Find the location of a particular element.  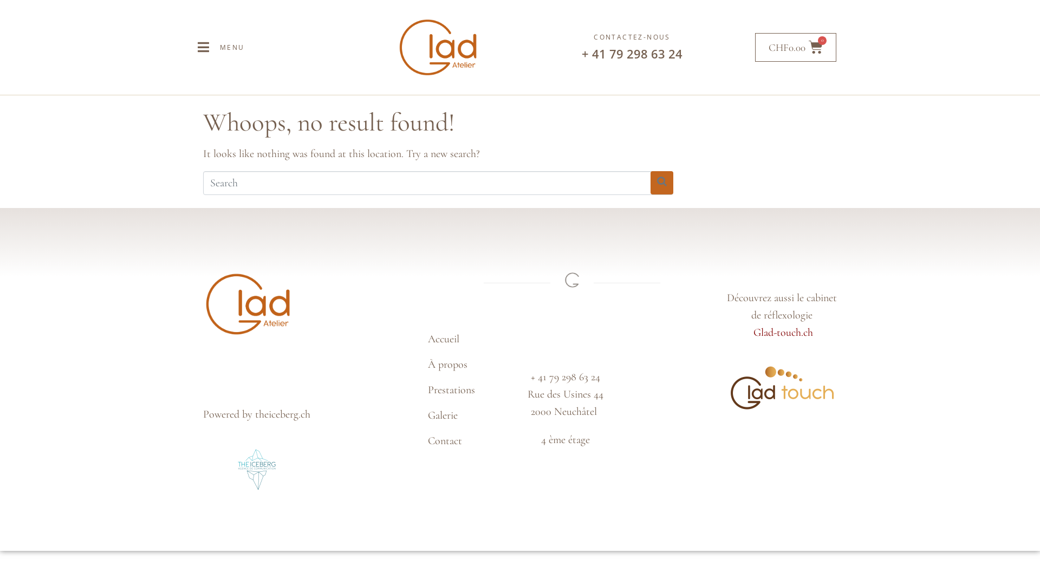

CHF0.00 is located at coordinates (796, 48).